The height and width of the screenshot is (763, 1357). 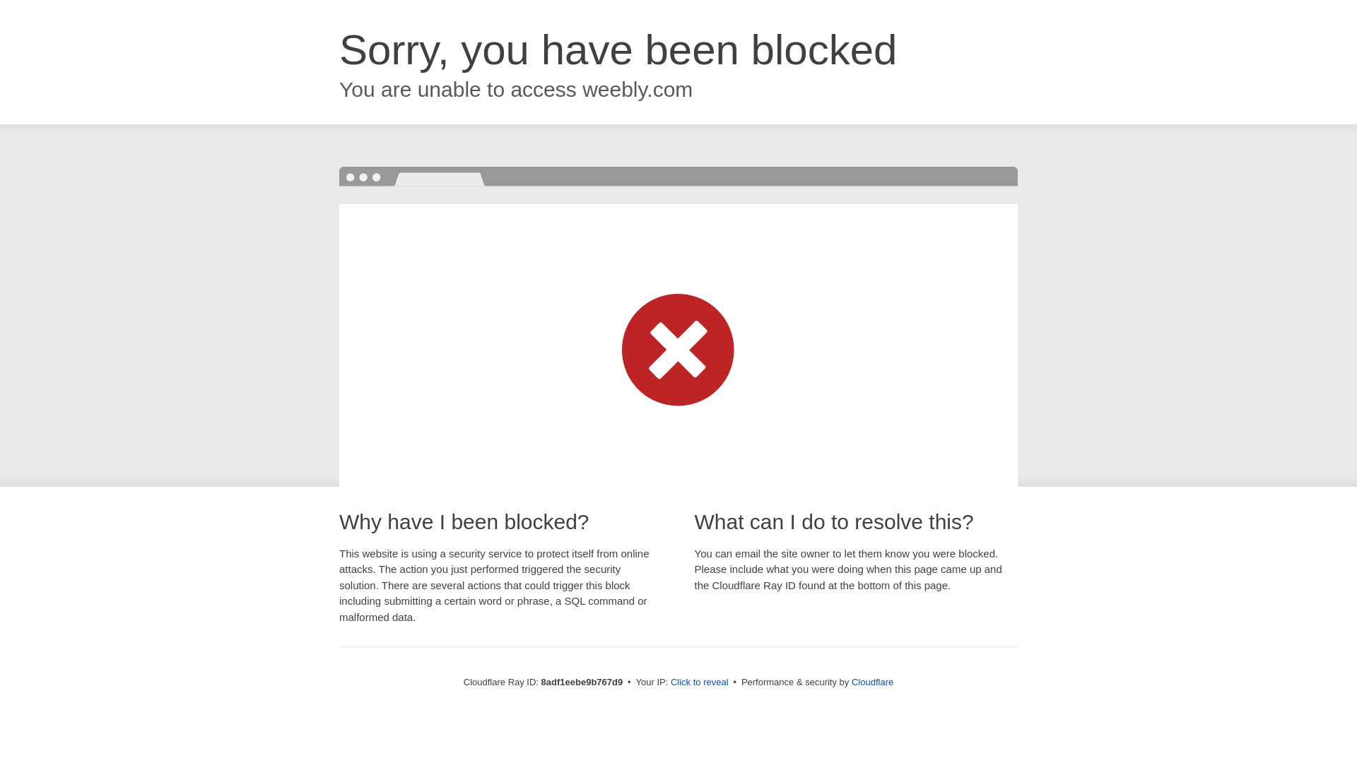 What do you see at coordinates (872, 682) in the screenshot?
I see `Cloudflare` at bounding box center [872, 682].